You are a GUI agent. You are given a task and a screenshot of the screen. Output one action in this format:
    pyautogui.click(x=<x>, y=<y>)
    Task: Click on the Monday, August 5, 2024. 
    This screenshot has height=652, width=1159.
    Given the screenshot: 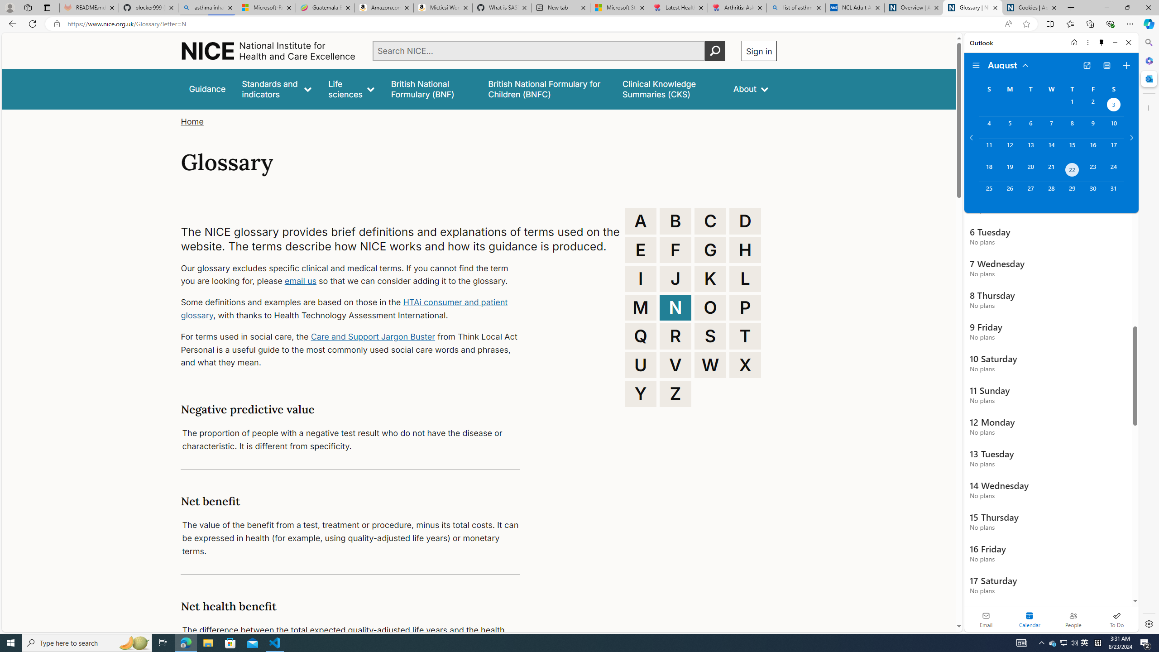 What is the action you would take?
    pyautogui.click(x=1009, y=127)
    